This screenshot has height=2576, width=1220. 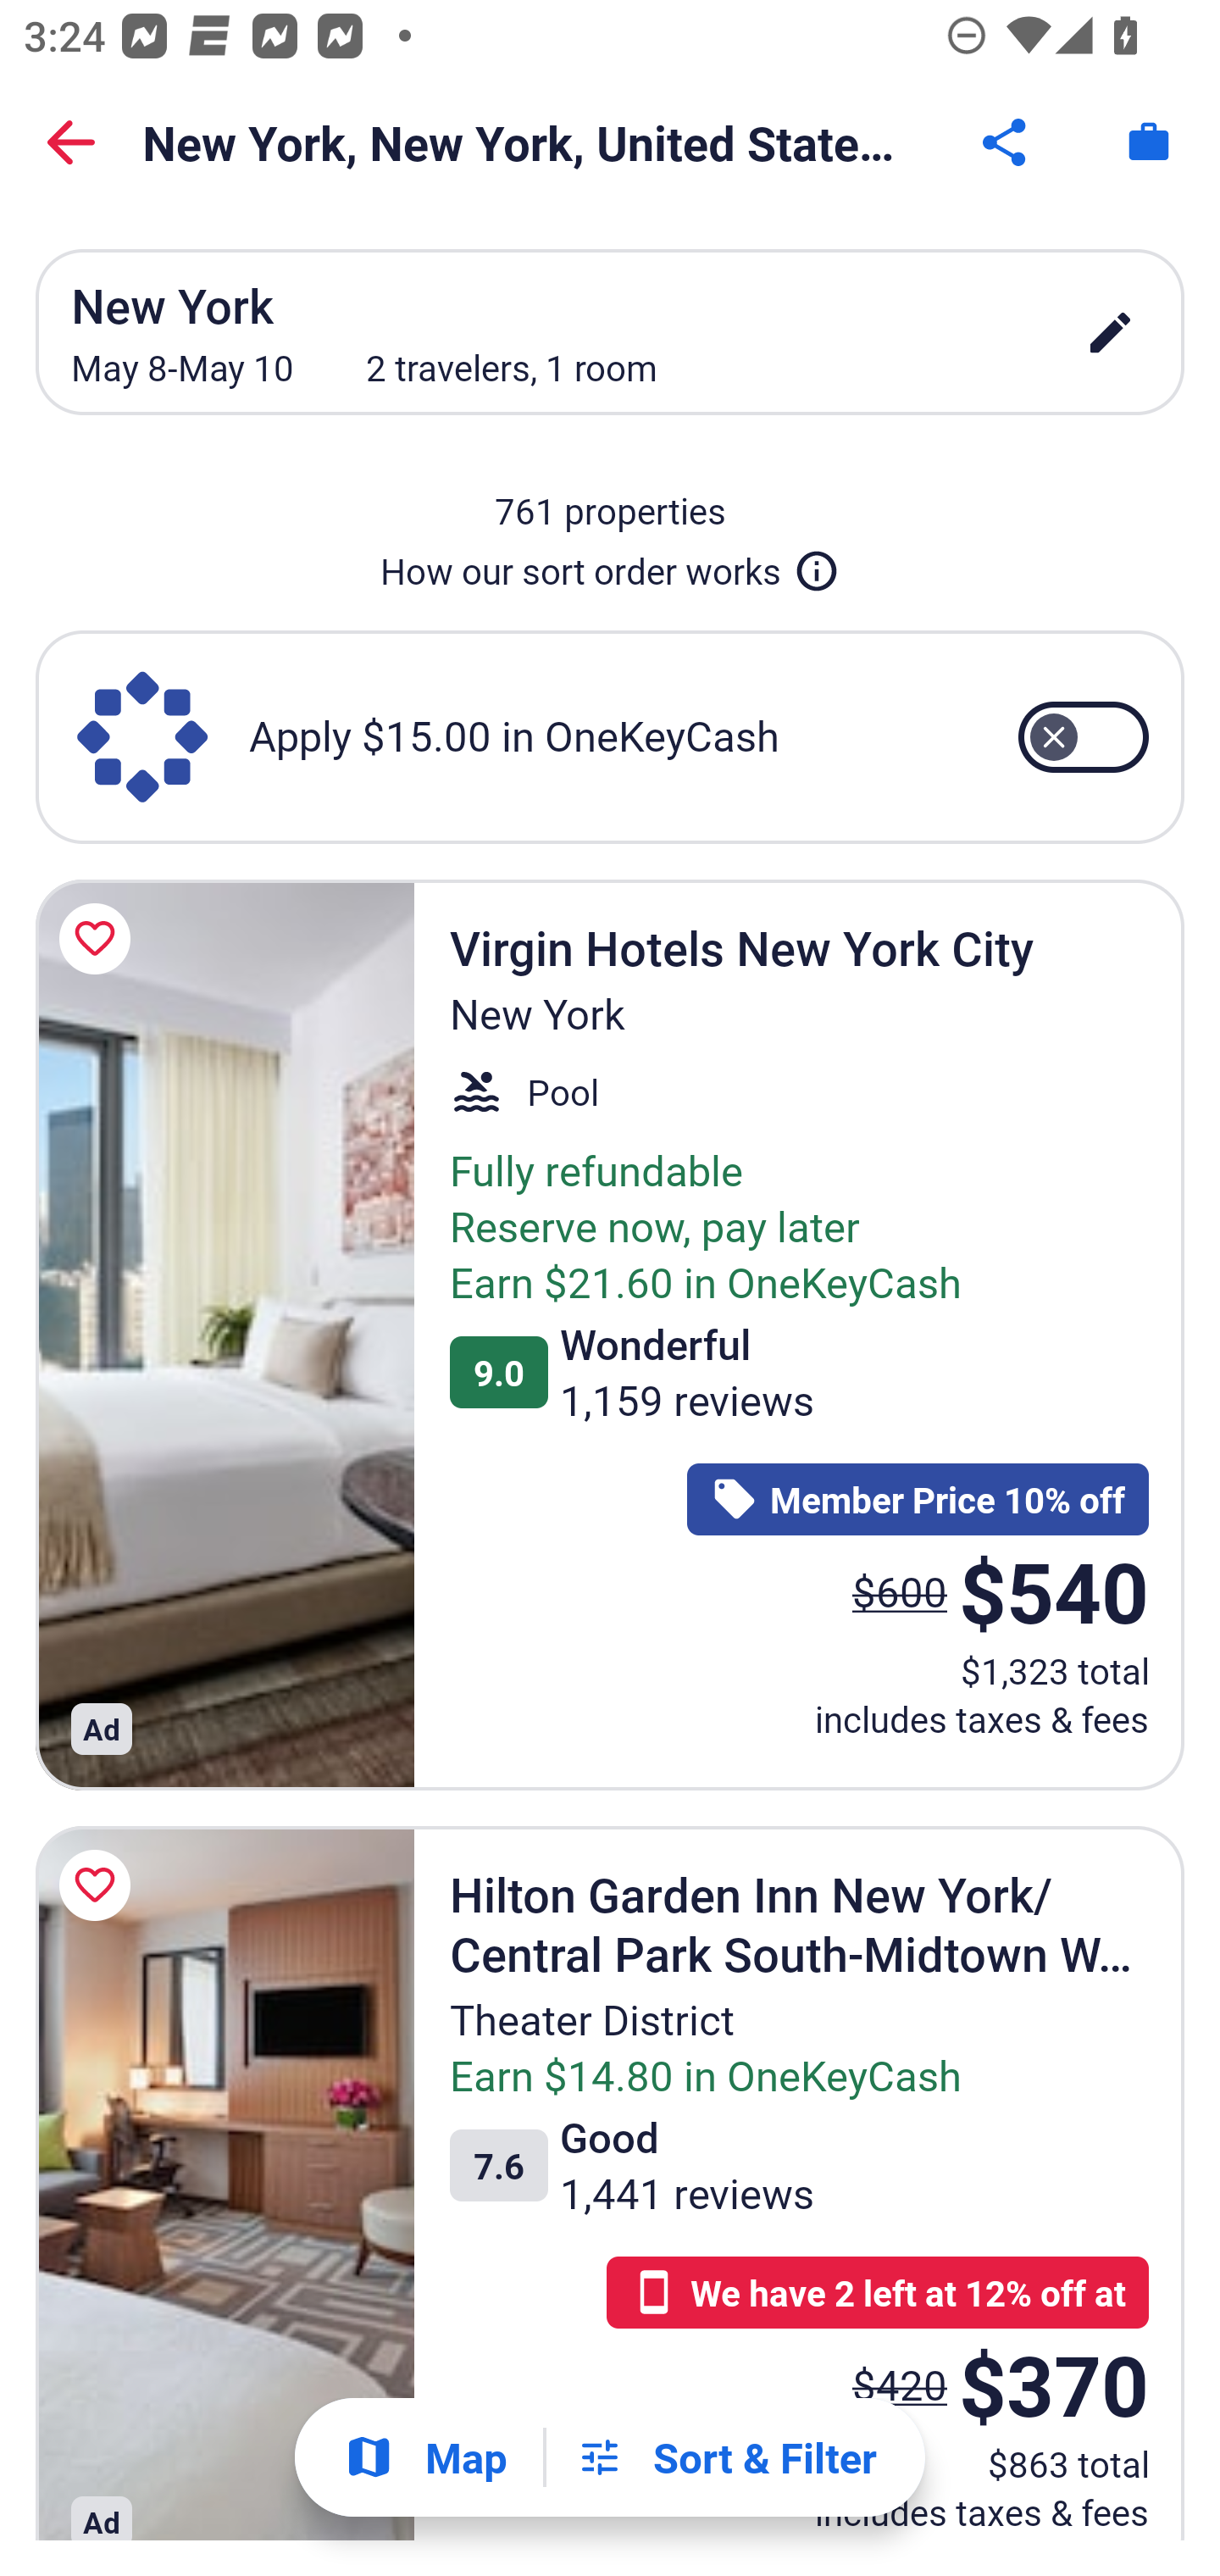 I want to click on Show map Map Show map Button, so click(x=425, y=2457).